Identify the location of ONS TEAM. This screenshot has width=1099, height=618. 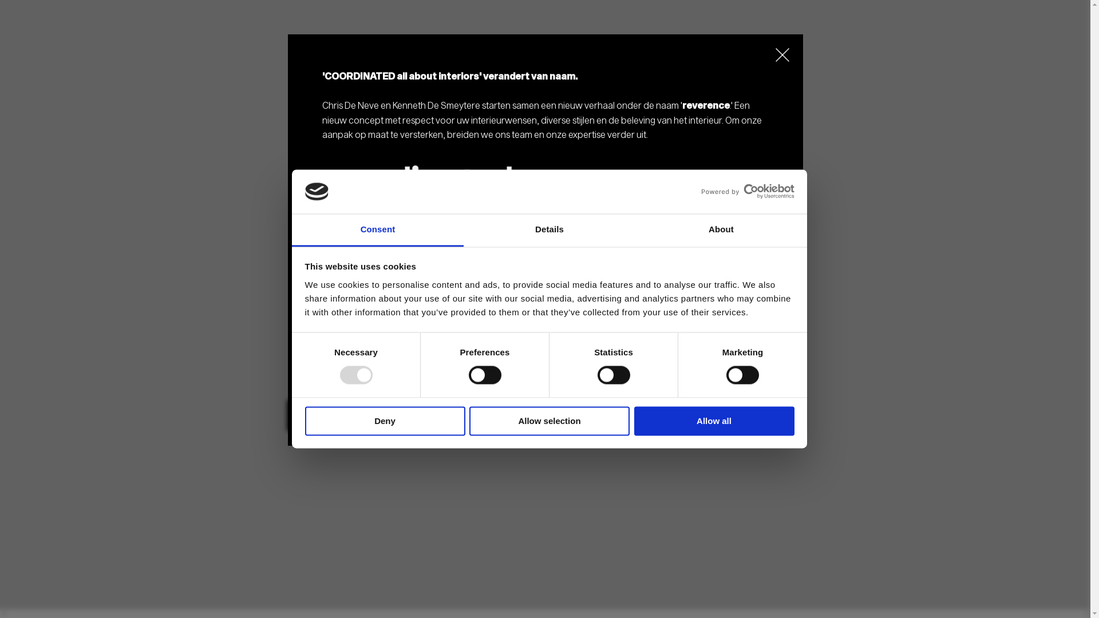
(650, 415).